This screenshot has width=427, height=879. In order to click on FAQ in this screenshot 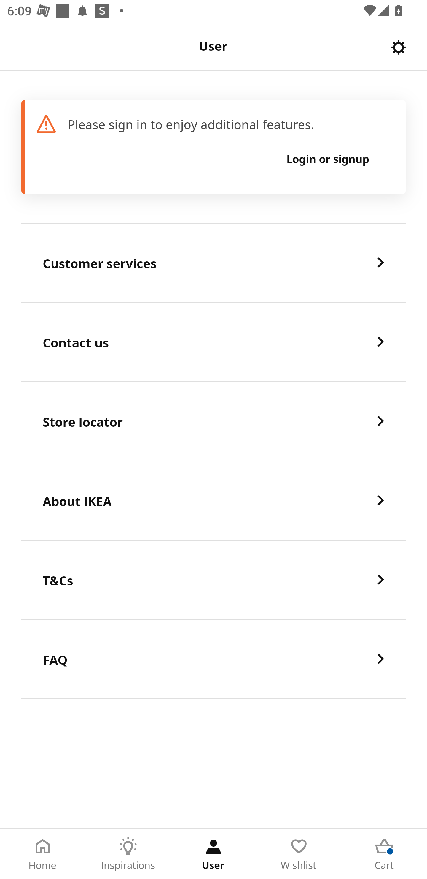, I will do `click(213, 660)`.